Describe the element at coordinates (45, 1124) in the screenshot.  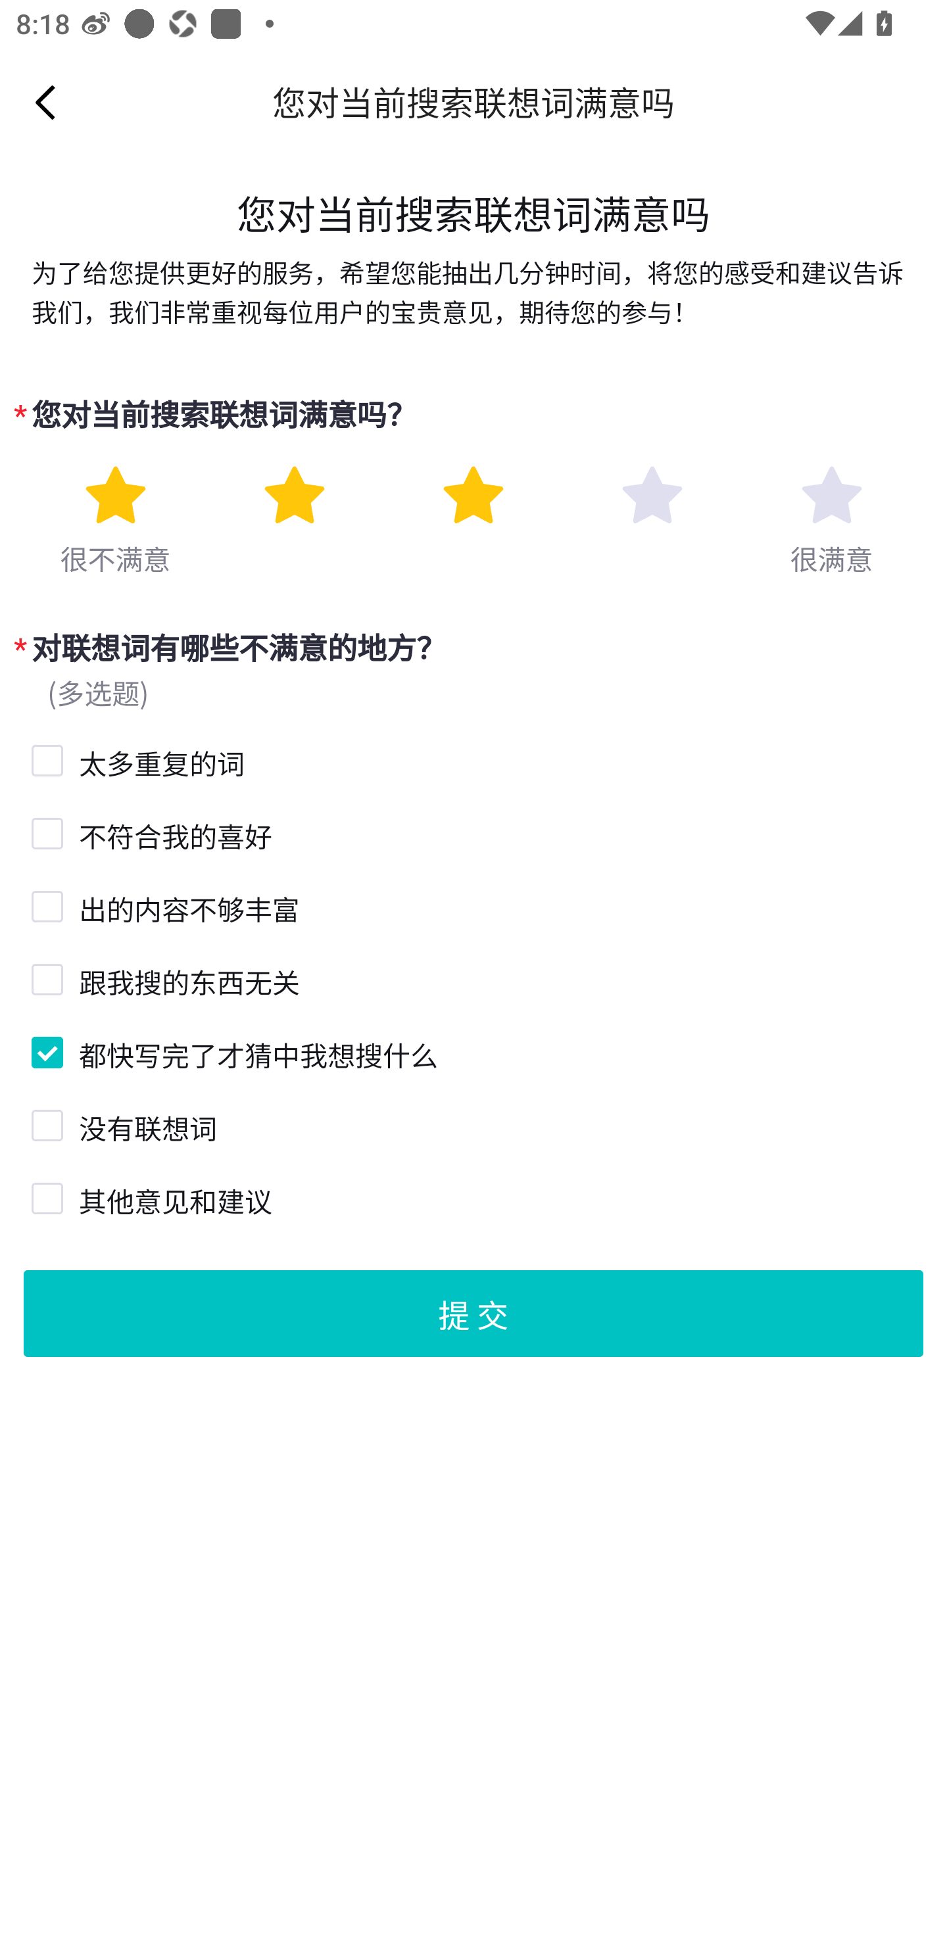
I see `没有联想词  ` at that location.